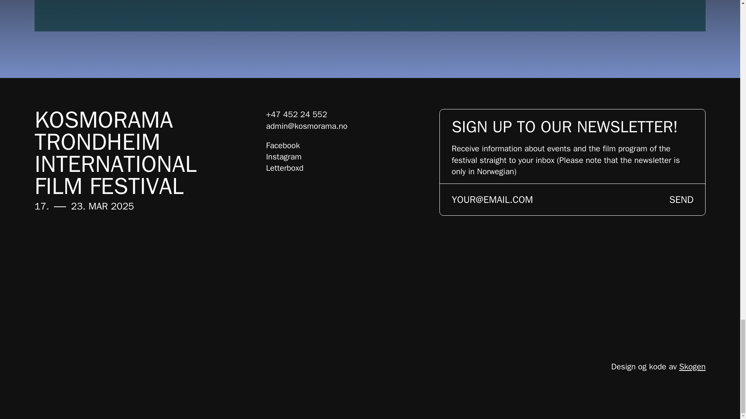  Describe the element at coordinates (284, 156) in the screenshot. I see `Instagram` at that location.